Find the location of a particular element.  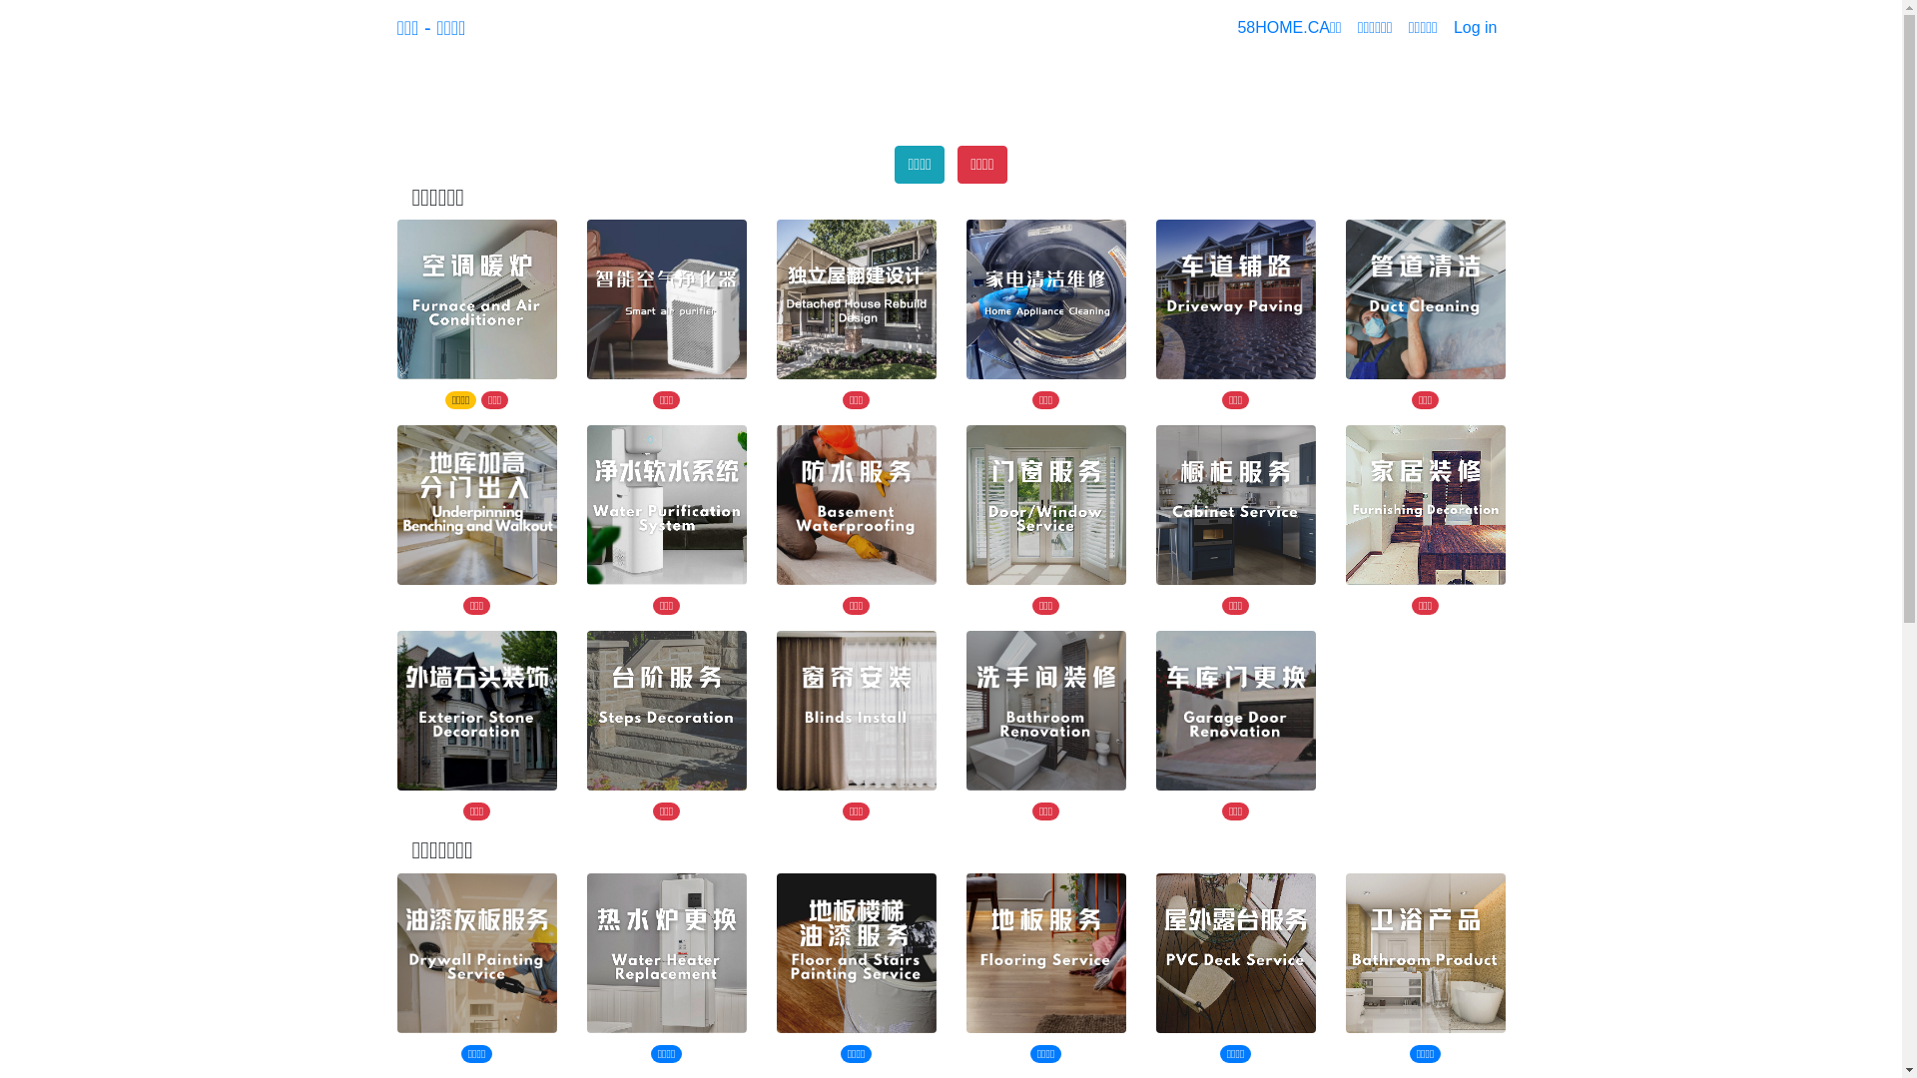

Log in is located at coordinates (1476, 28).